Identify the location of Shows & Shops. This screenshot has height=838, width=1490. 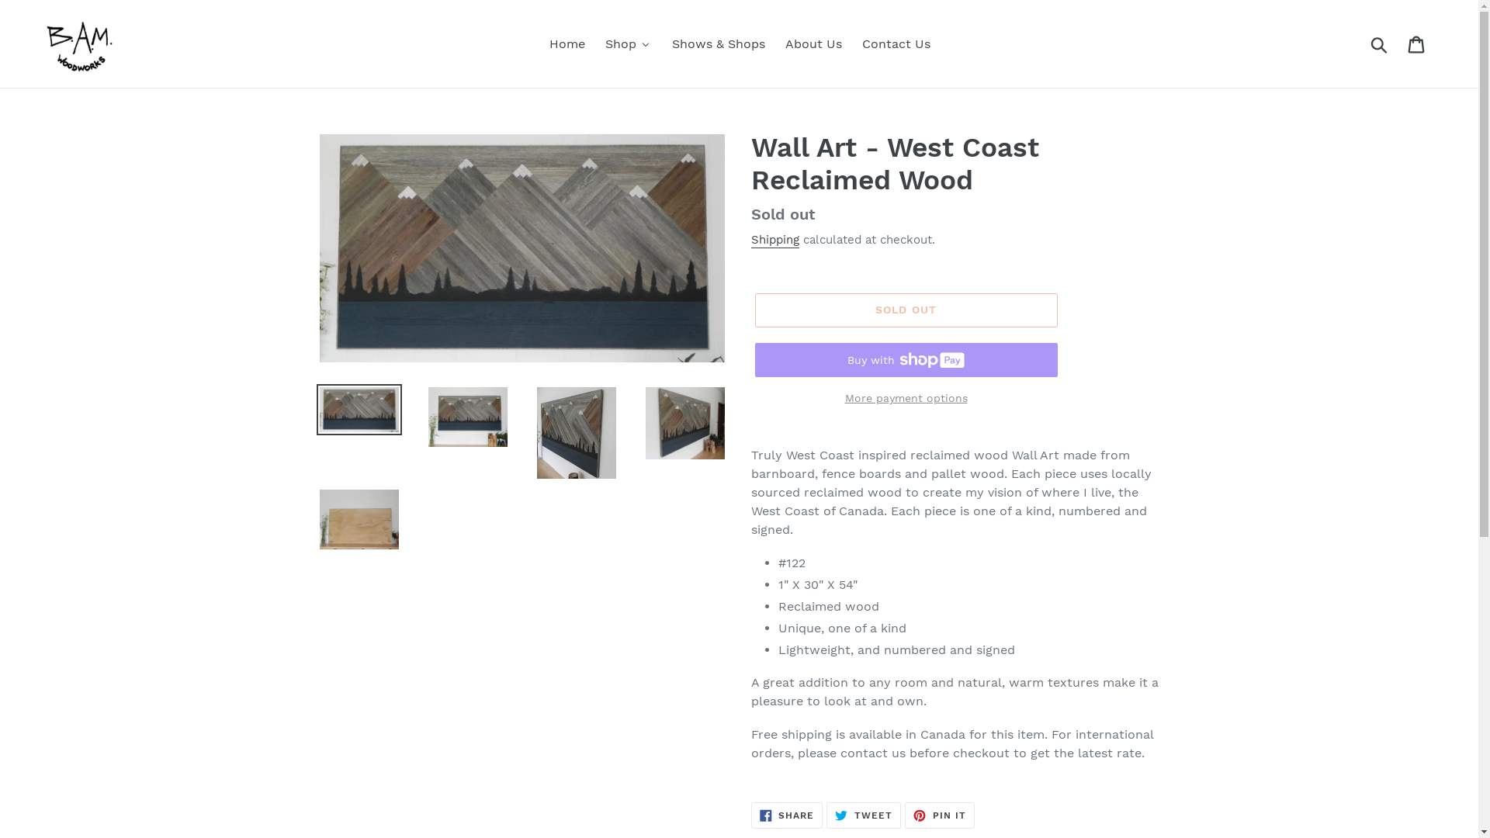
(718, 43).